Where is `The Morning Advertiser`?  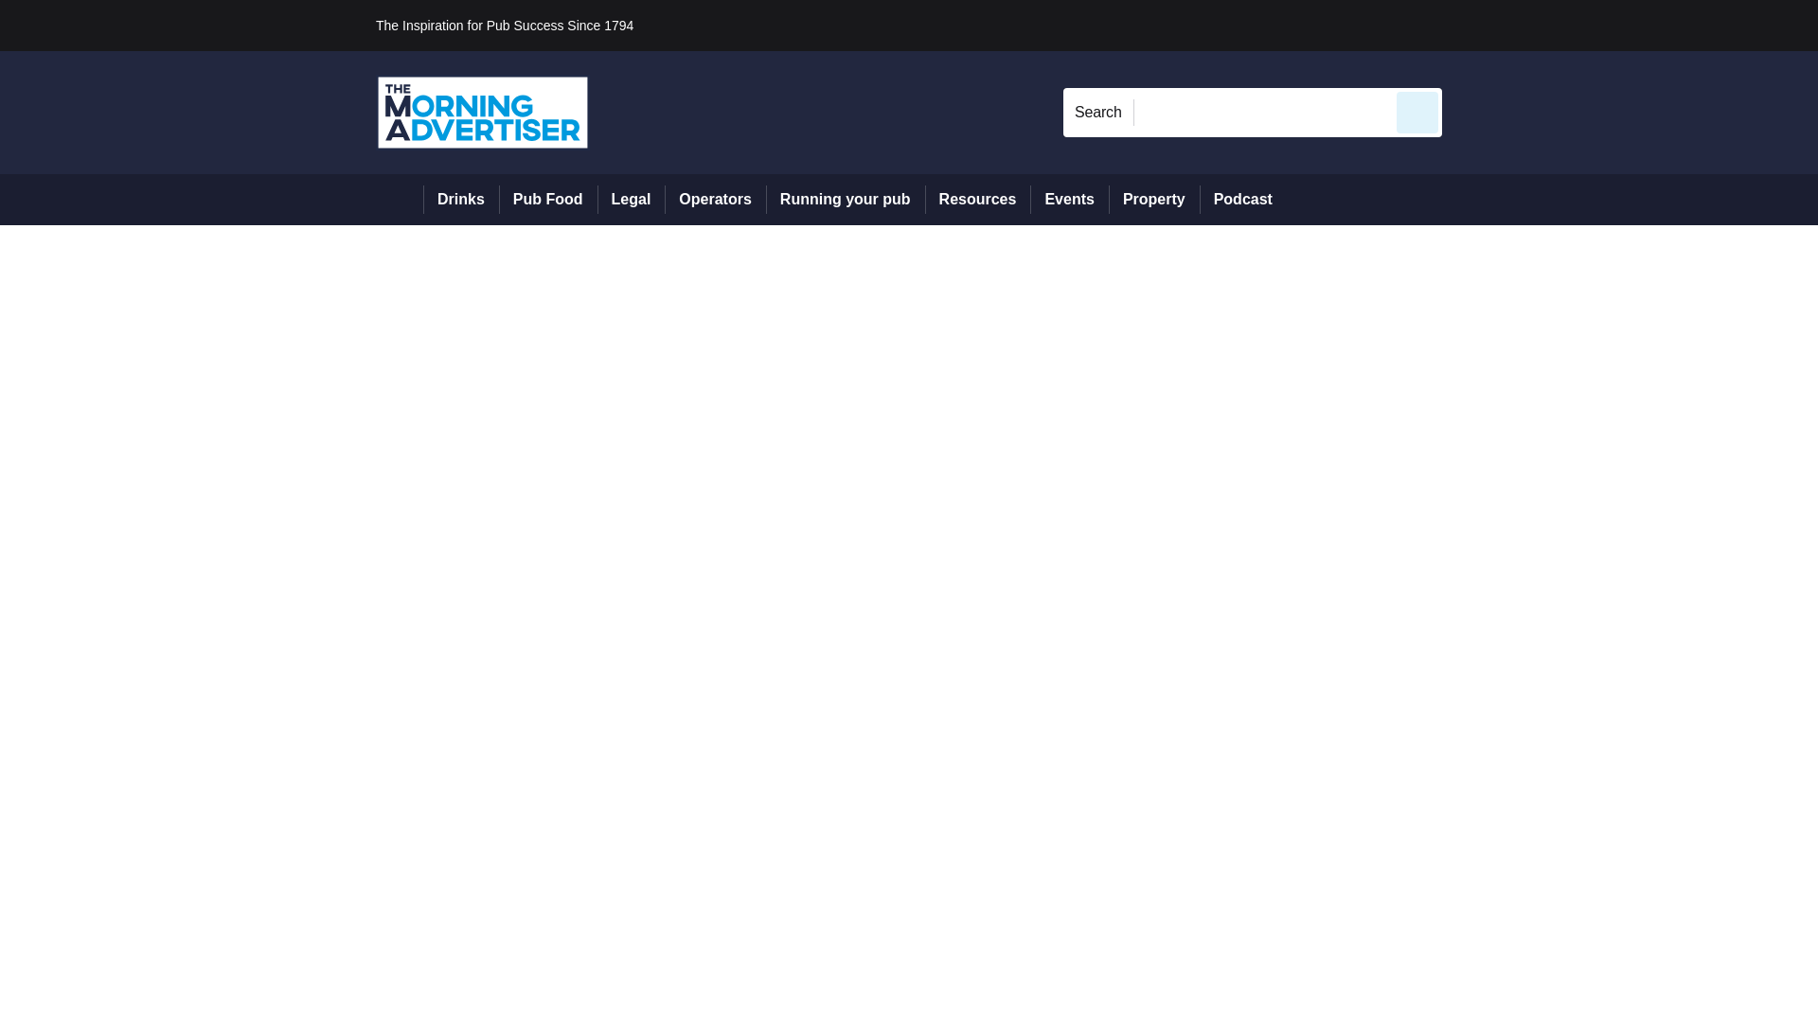 The Morning Advertiser is located at coordinates (483, 112).